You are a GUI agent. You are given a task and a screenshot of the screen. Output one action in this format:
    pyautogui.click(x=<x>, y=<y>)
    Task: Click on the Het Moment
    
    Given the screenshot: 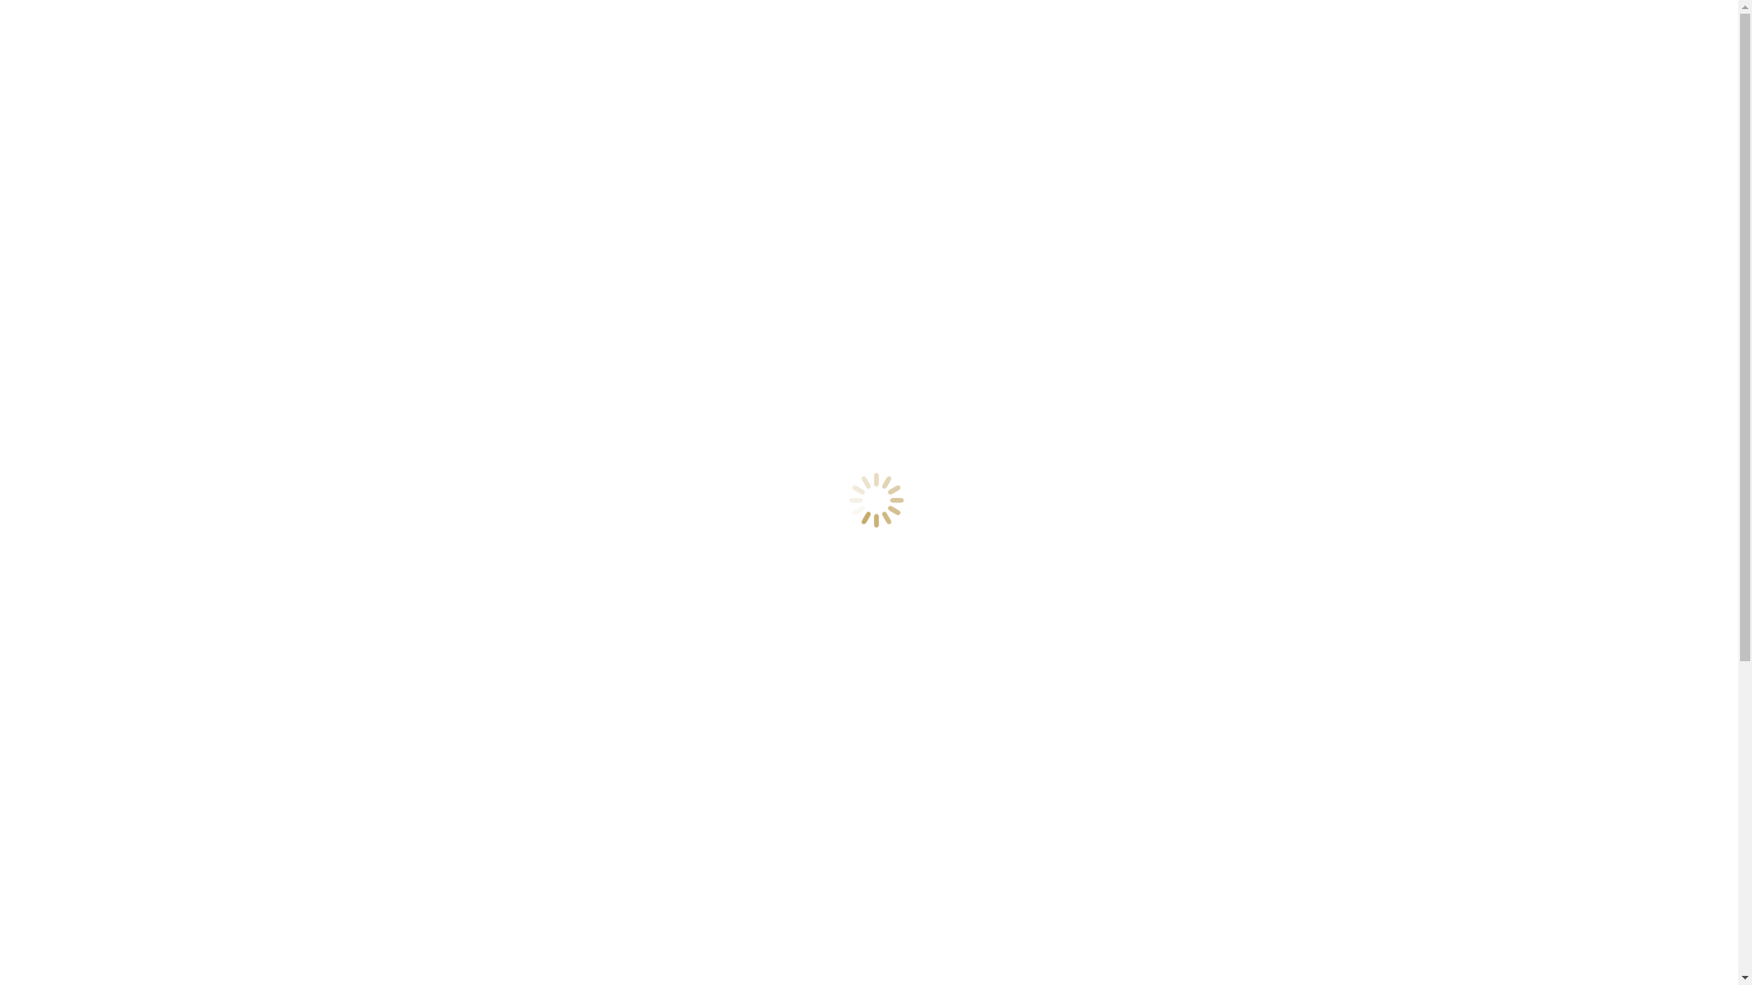 What is the action you would take?
    pyautogui.click(x=80, y=378)
    